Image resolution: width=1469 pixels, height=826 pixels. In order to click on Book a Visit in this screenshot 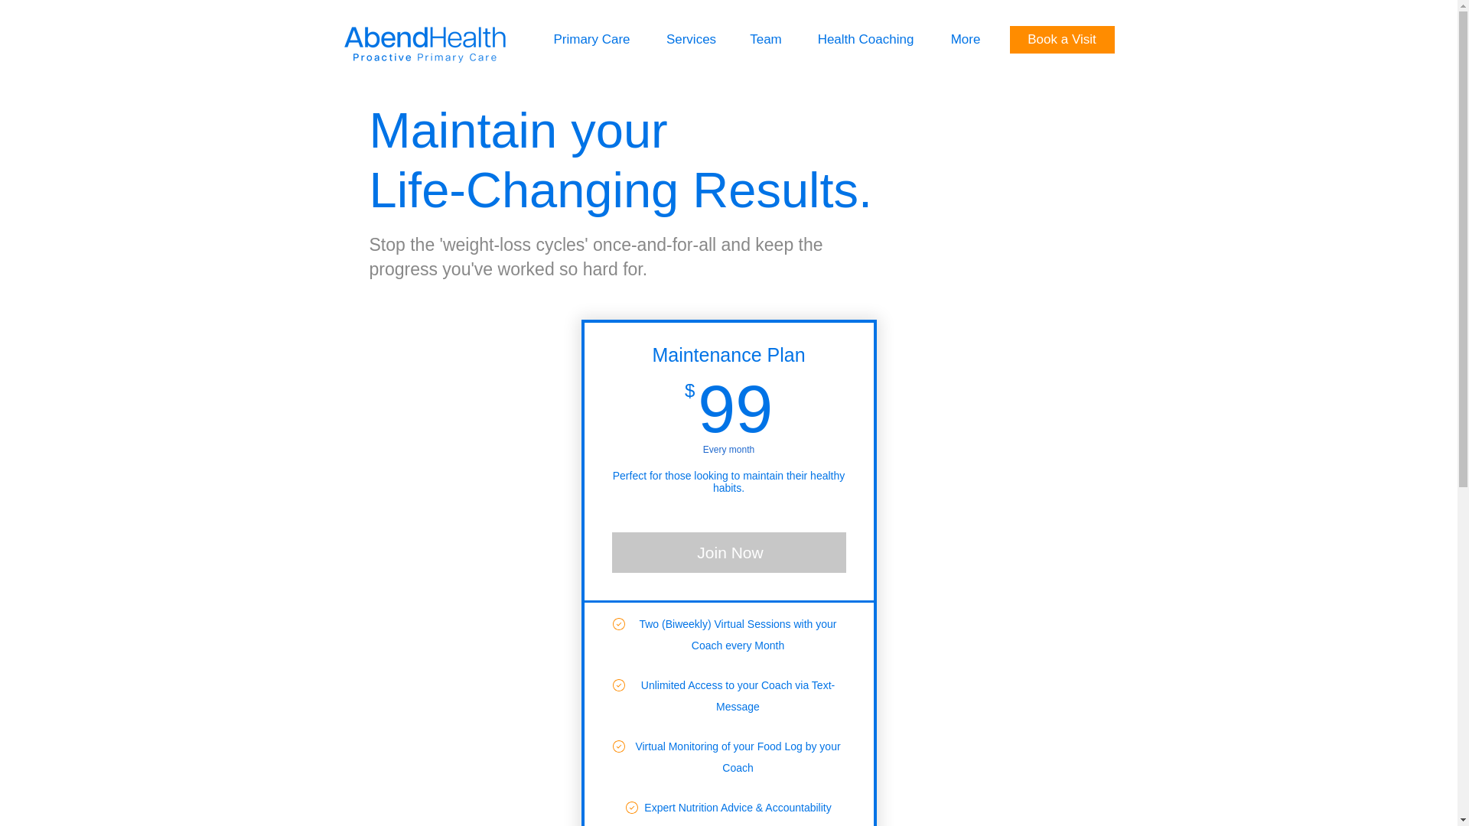, I will do `click(1062, 40)`.